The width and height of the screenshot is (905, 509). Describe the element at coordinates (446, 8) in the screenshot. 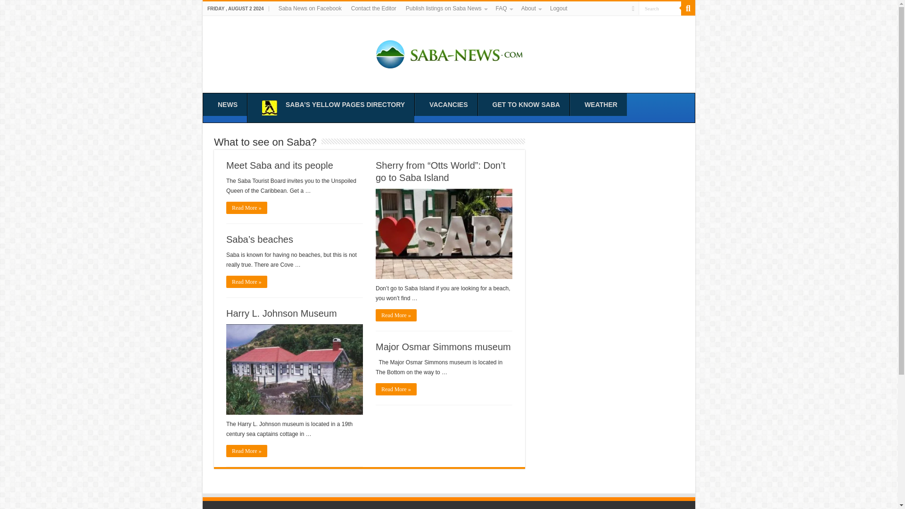

I see `Publish listings on Saba News` at that location.